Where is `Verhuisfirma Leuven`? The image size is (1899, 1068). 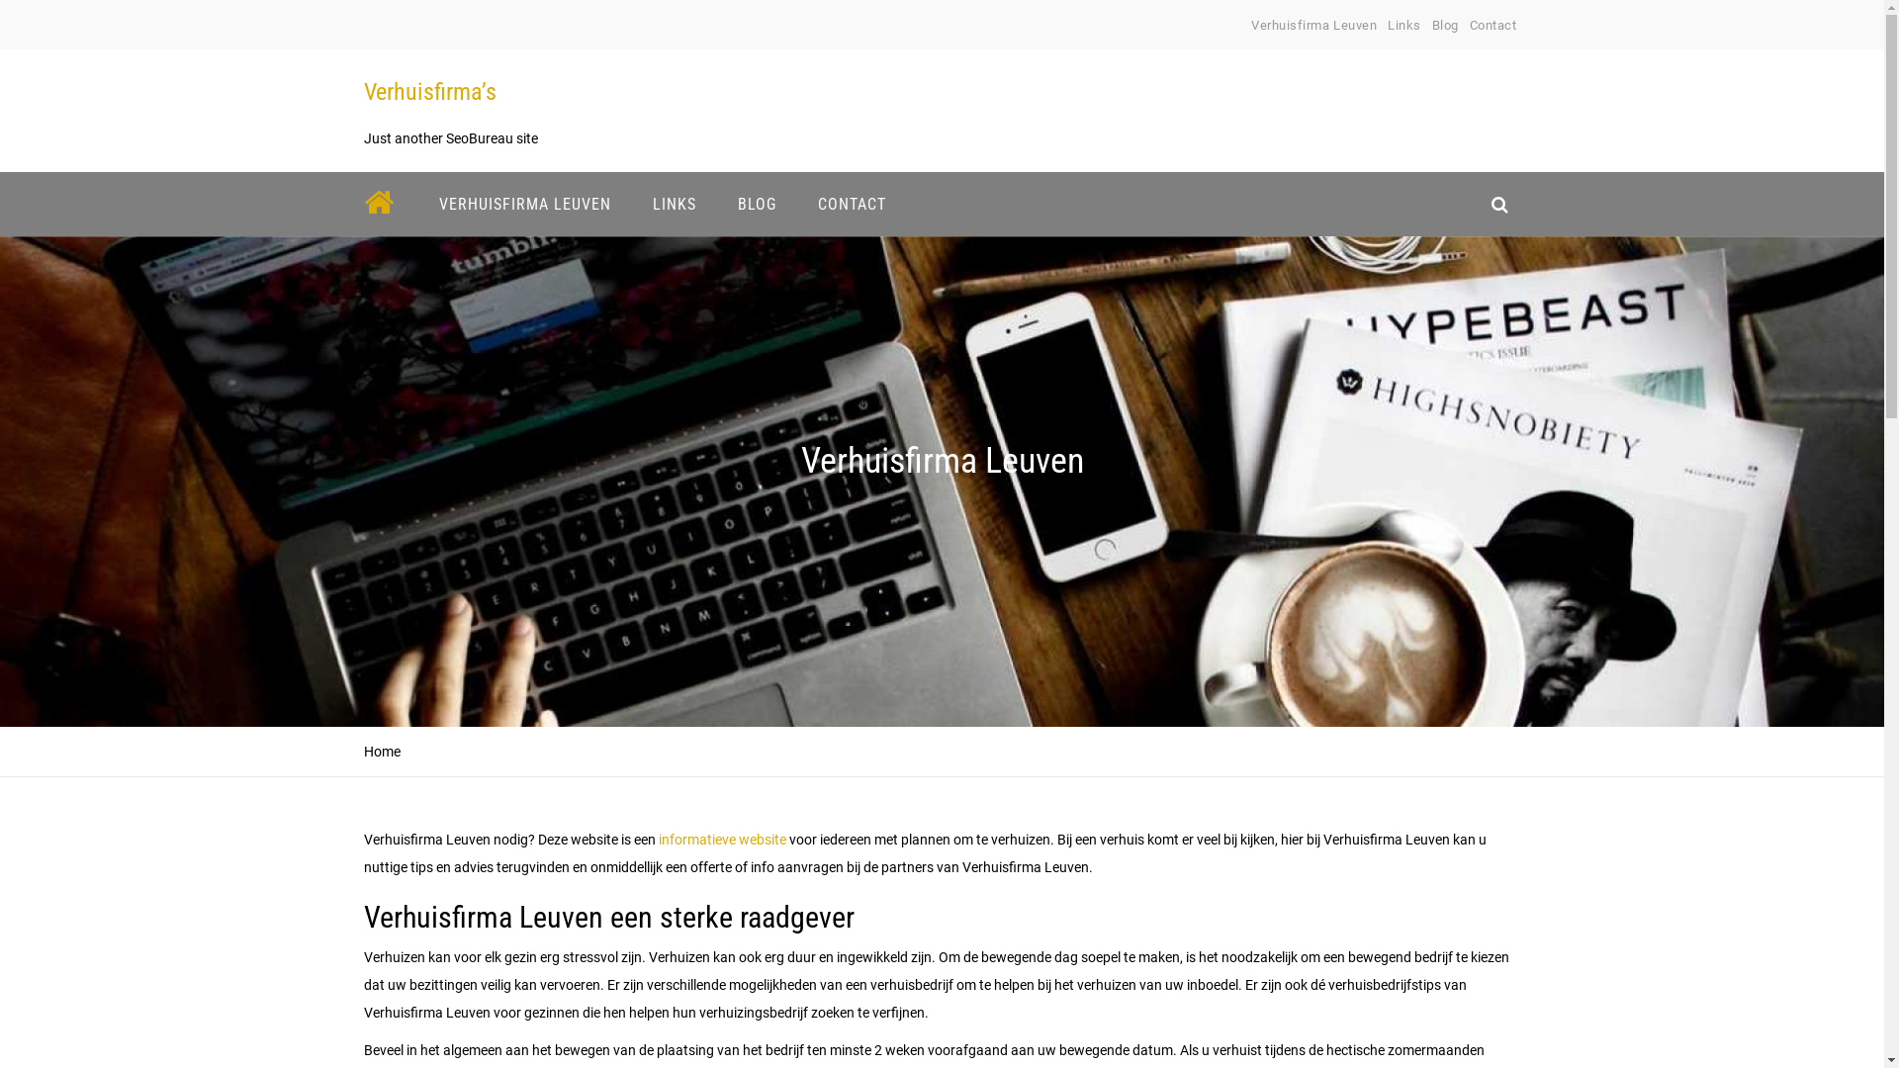
Verhuisfirma Leuven is located at coordinates (1313, 26).